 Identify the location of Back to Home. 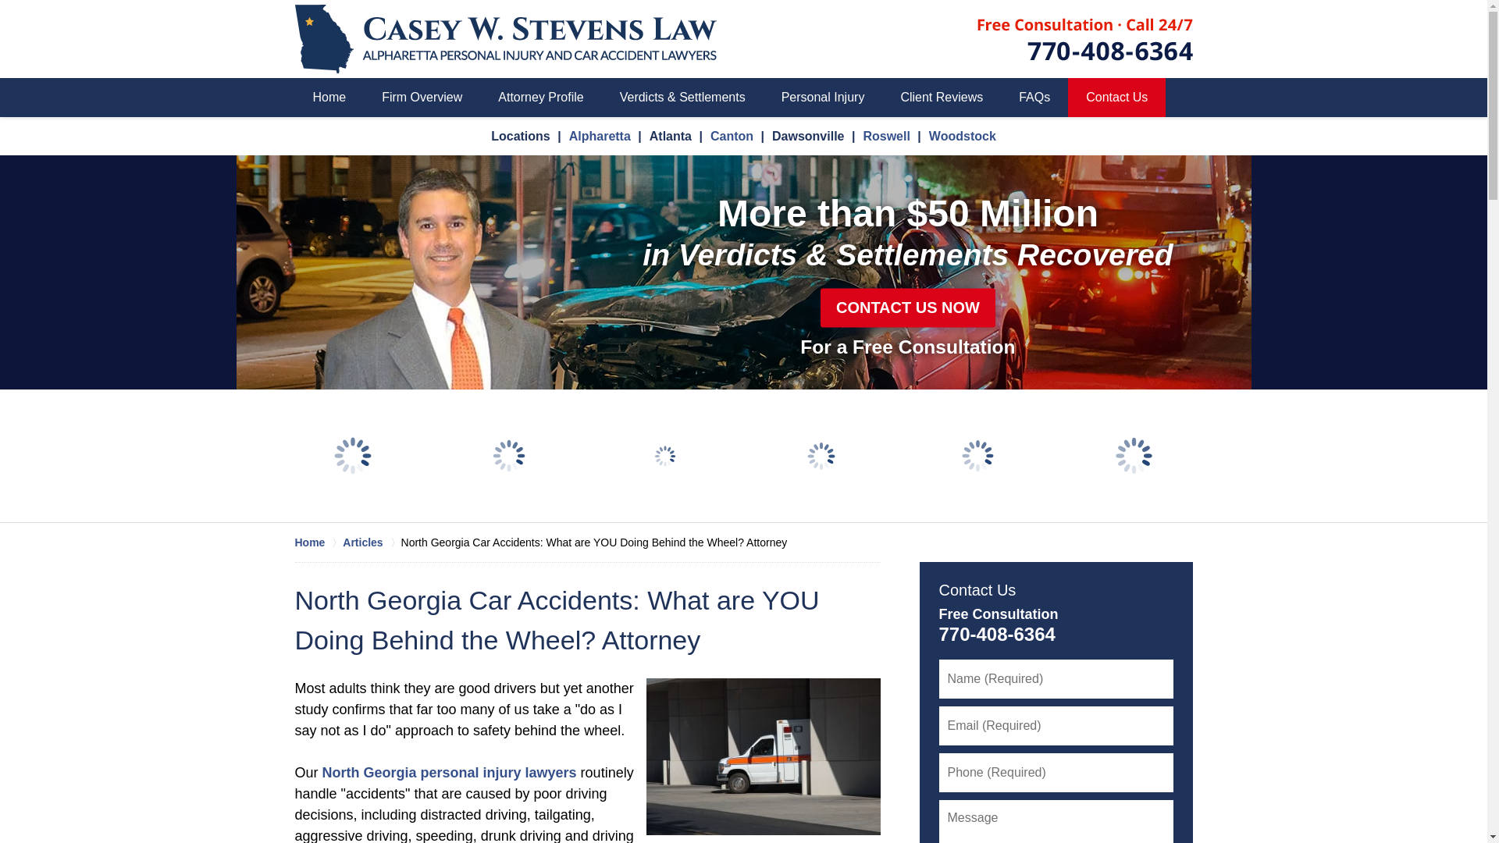
(506, 39).